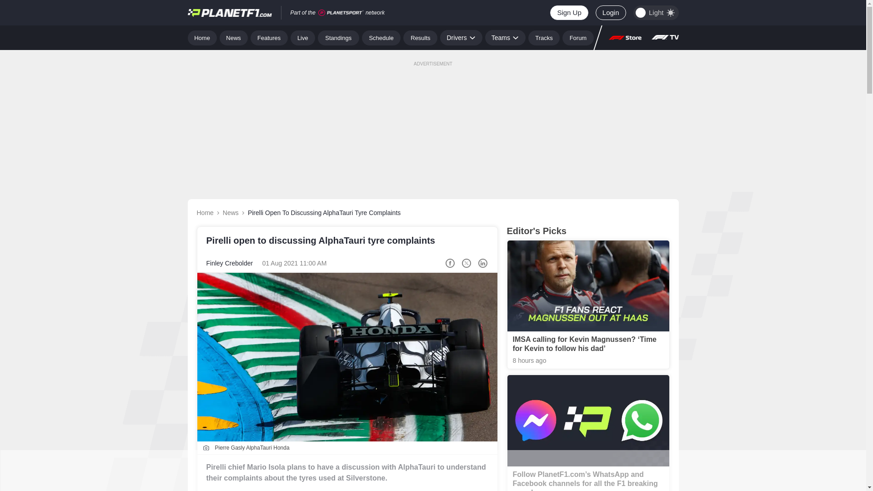 Image resolution: width=873 pixels, height=491 pixels. I want to click on Login, so click(610, 13).